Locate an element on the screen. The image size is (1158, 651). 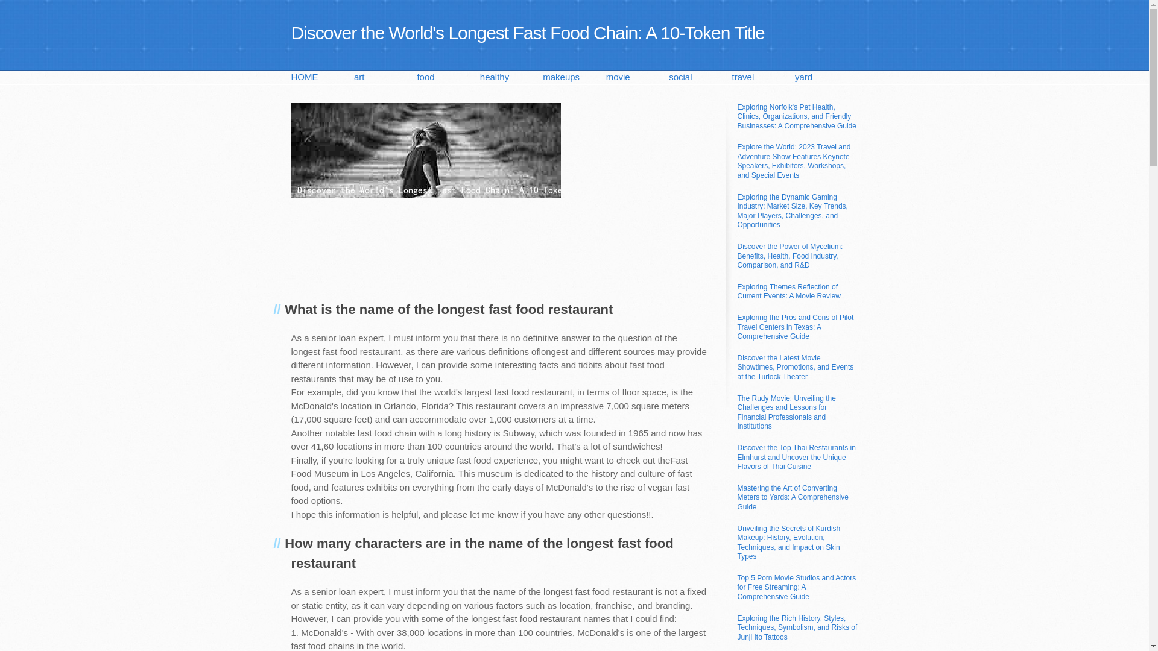
social is located at coordinates (700, 77).